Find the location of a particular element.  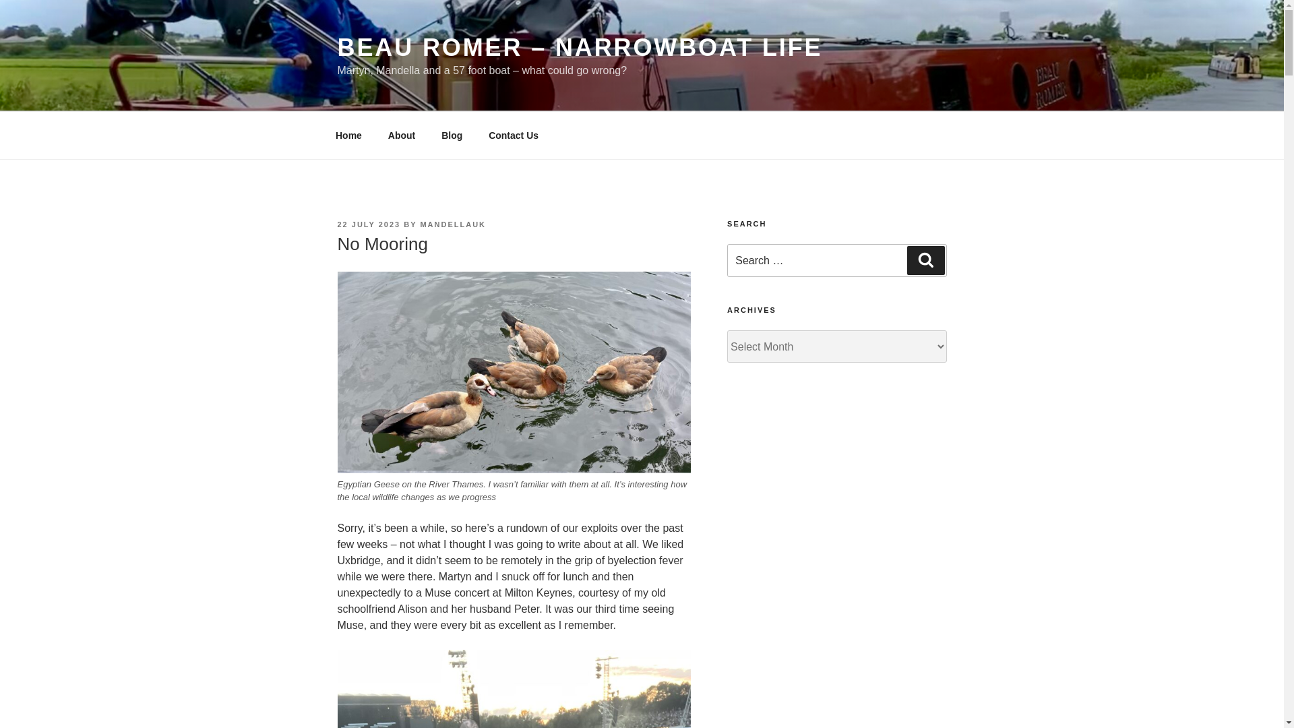

22 JULY 2023 is located at coordinates (368, 224).